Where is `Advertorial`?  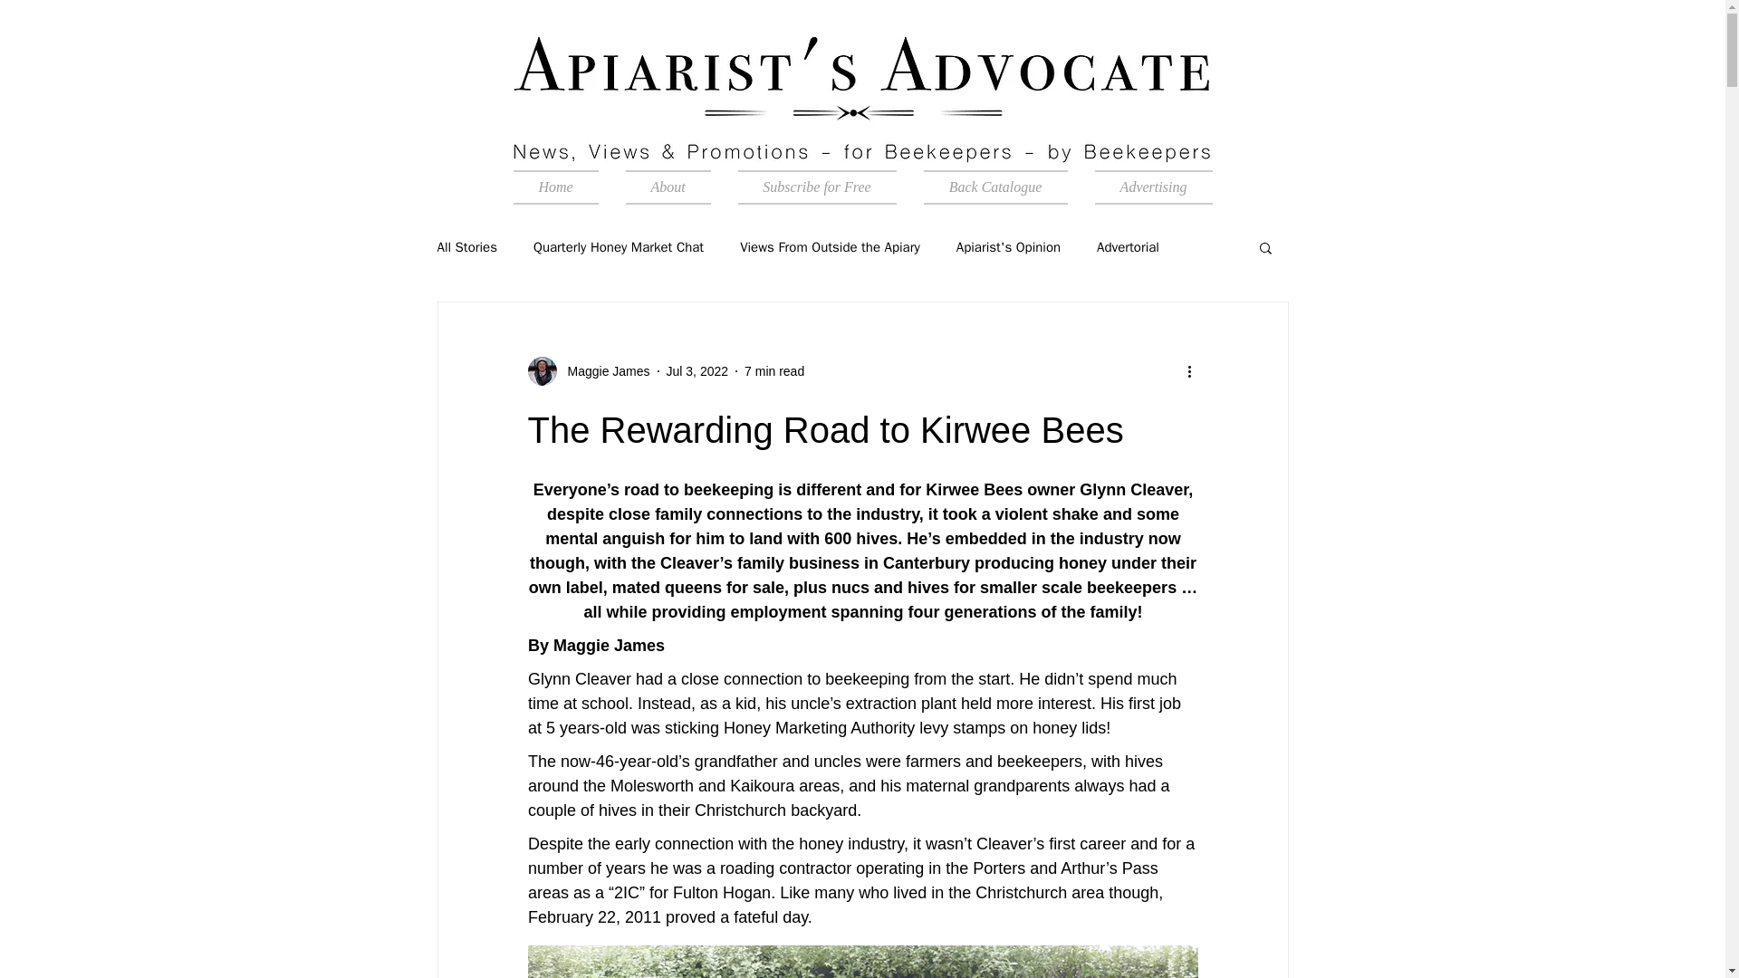 Advertorial is located at coordinates (1129, 246).